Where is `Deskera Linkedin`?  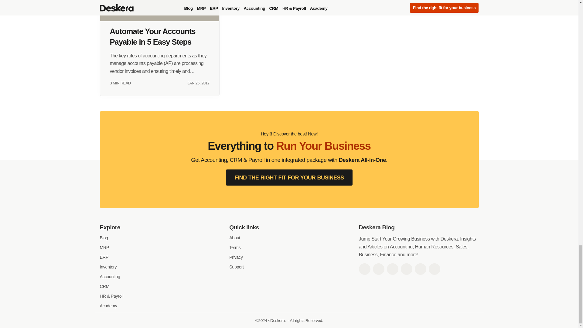 Deskera Linkedin is located at coordinates (392, 269).